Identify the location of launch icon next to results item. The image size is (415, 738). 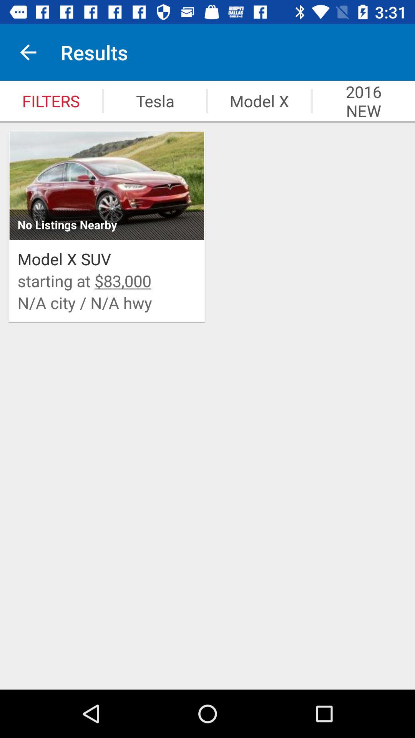
(28, 52).